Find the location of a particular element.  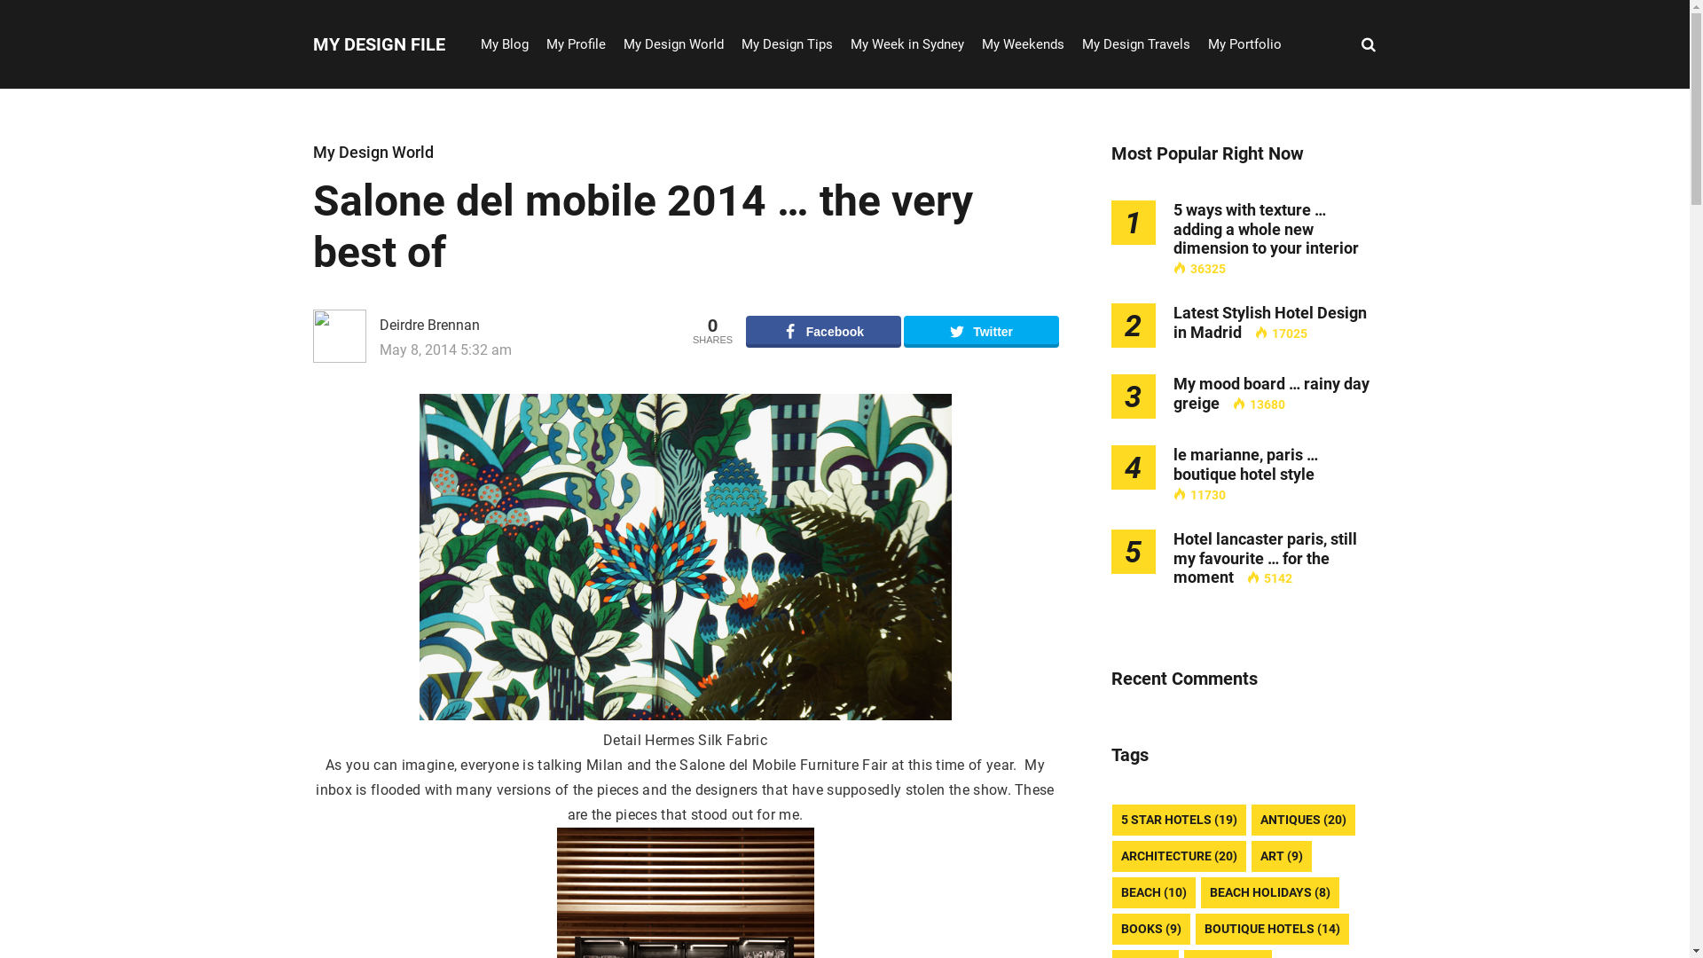

Latest Stylish Hotel Design in Madrid is located at coordinates (1269, 322).